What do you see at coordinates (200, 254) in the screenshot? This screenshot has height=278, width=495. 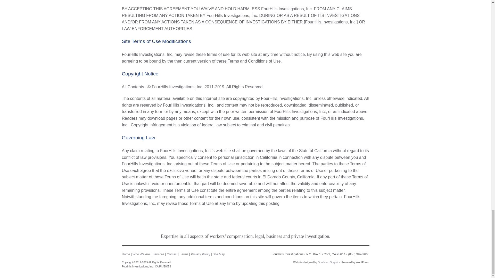 I see `Privacy Policy` at bounding box center [200, 254].